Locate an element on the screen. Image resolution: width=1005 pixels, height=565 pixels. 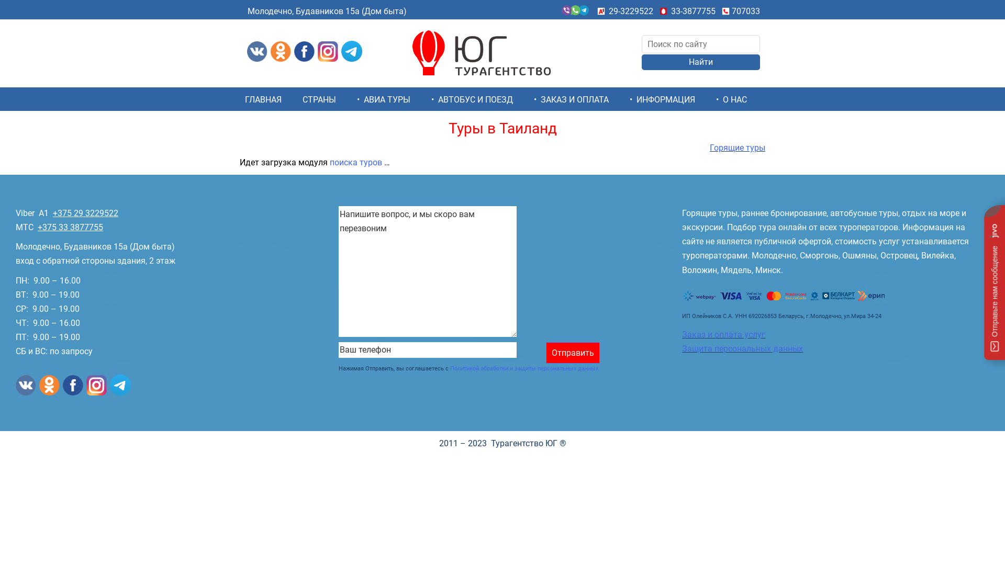
Viber is located at coordinates (25, 213).